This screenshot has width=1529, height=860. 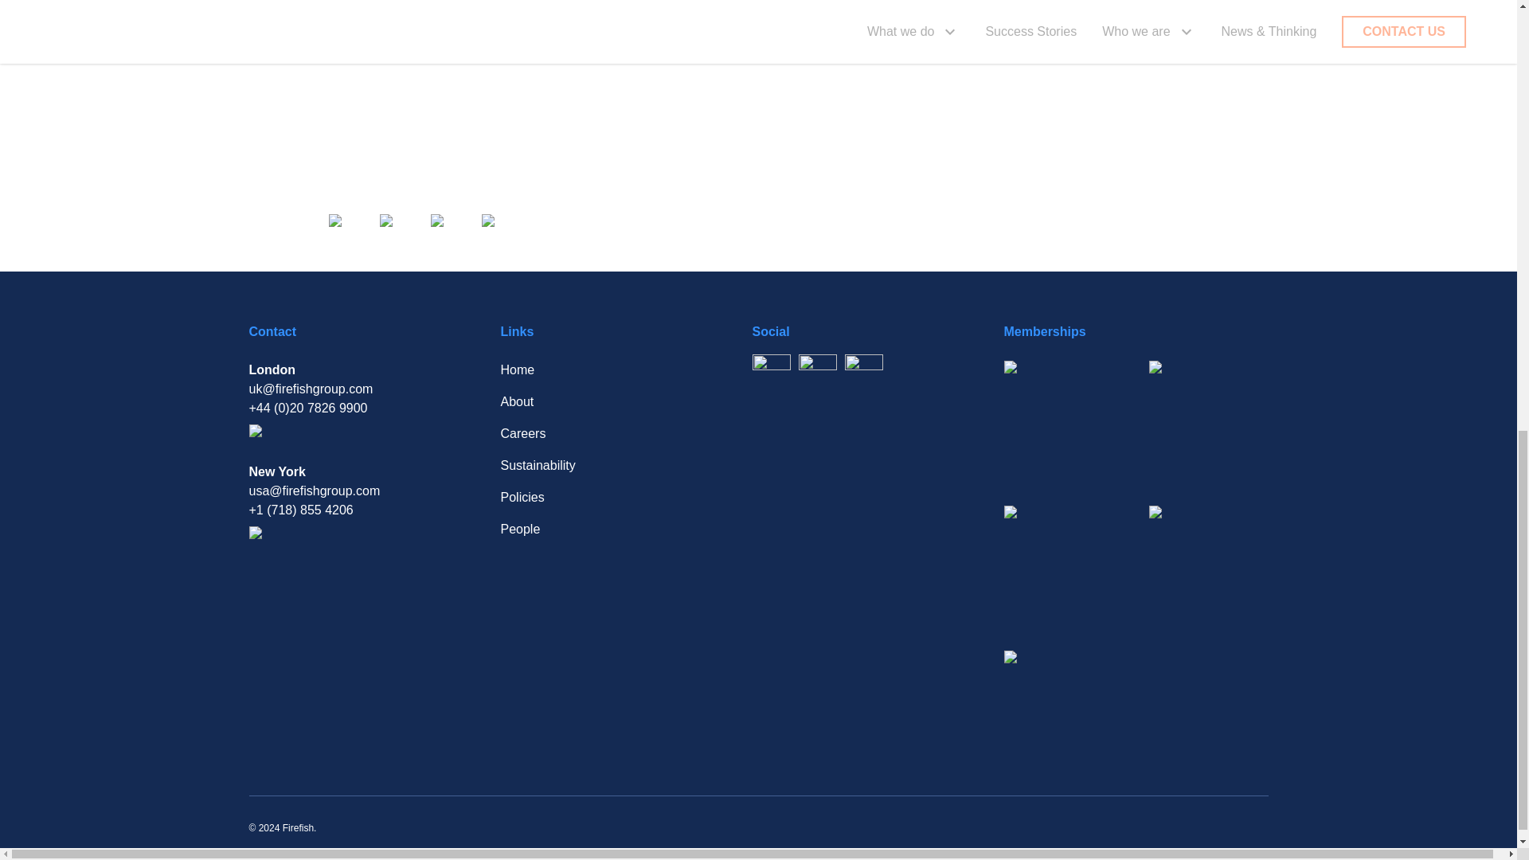 What do you see at coordinates (603, 498) in the screenshot?
I see `Policies` at bounding box center [603, 498].